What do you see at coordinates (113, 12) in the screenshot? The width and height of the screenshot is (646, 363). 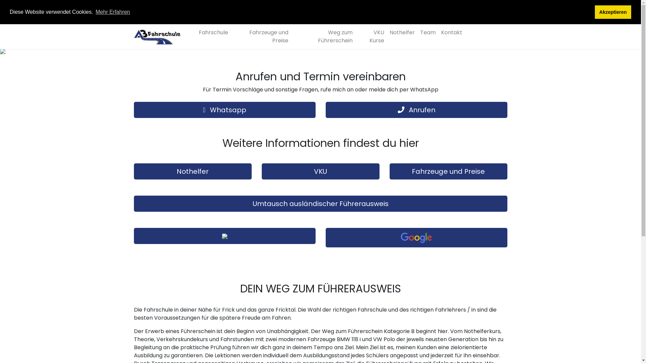 I see `Mehr Erfahren` at bounding box center [113, 12].